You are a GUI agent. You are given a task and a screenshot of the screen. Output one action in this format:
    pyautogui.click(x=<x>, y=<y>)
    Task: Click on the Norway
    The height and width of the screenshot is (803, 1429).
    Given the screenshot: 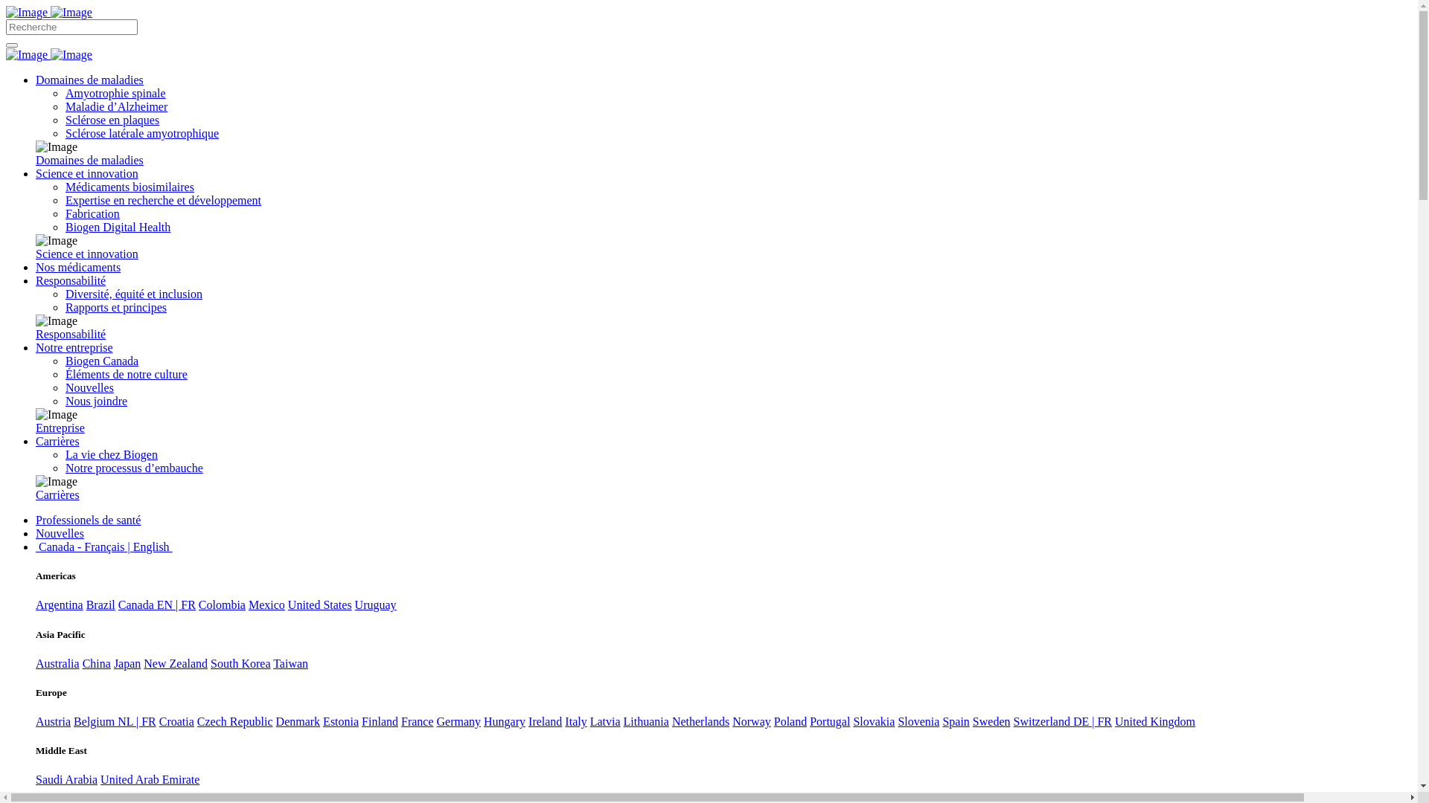 What is the action you would take?
    pyautogui.click(x=752, y=721)
    